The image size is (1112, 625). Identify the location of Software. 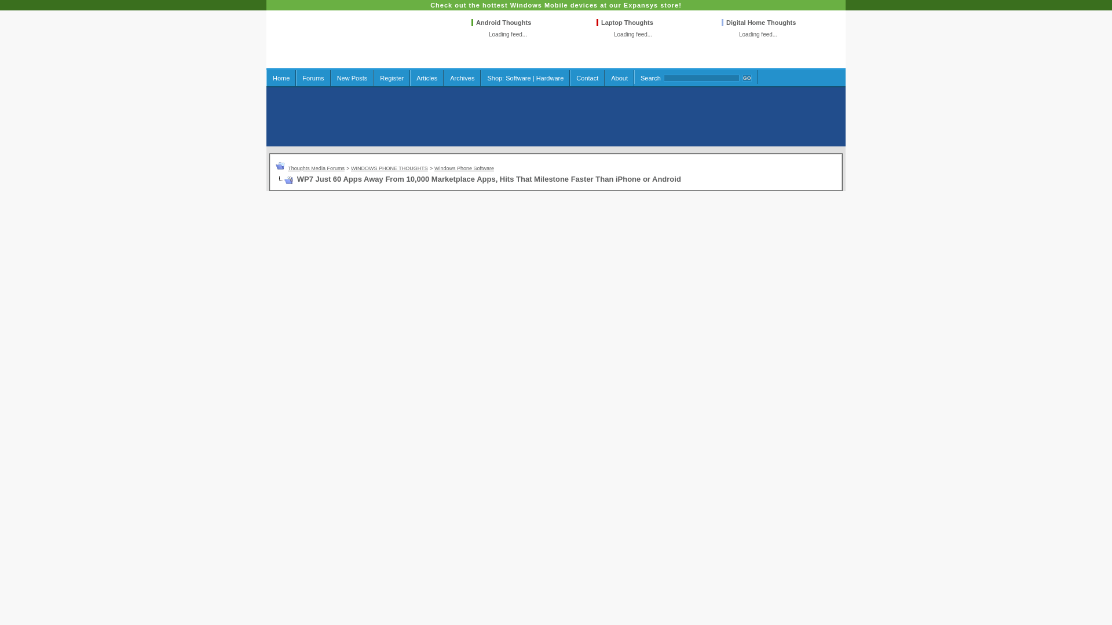
(518, 78).